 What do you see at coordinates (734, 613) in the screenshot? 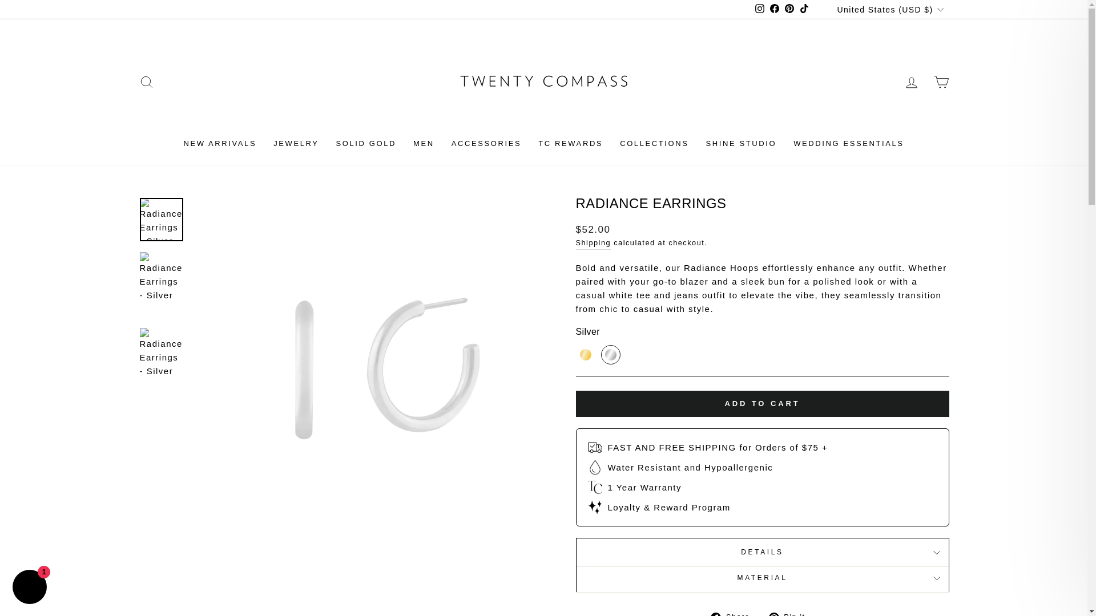
I see `Share on Facebook` at bounding box center [734, 613].